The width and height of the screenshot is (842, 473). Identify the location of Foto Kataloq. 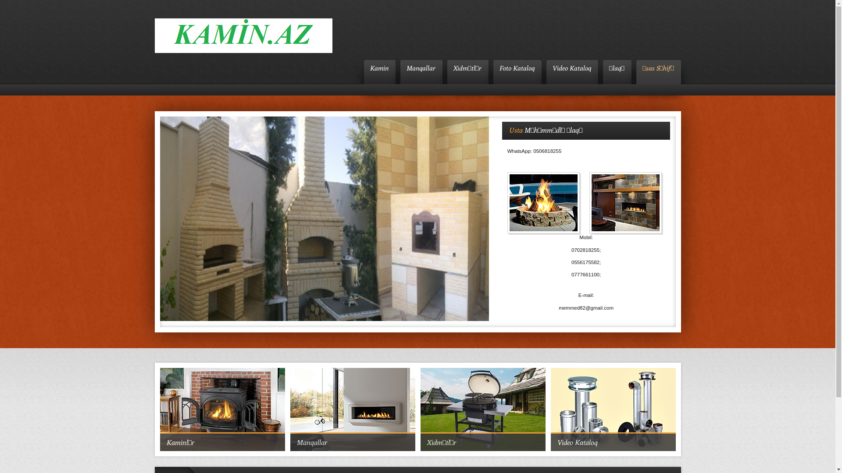
(517, 68).